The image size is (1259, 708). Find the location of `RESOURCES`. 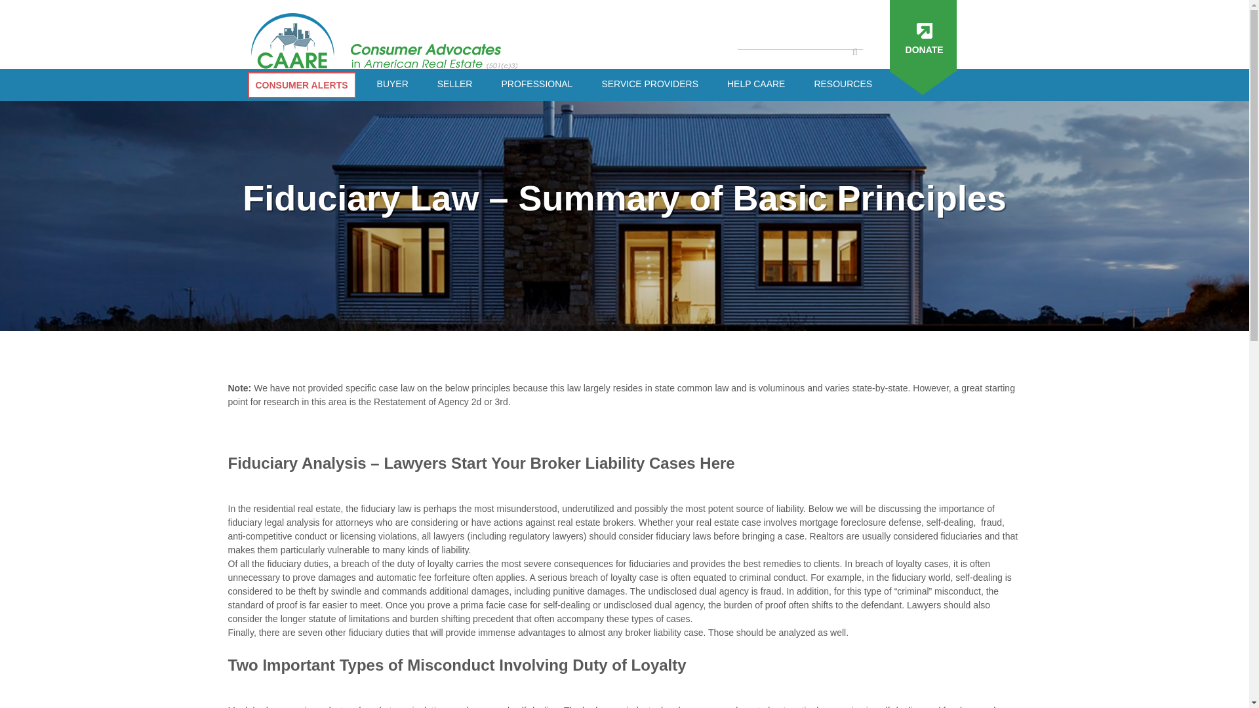

RESOURCES is located at coordinates (843, 84).